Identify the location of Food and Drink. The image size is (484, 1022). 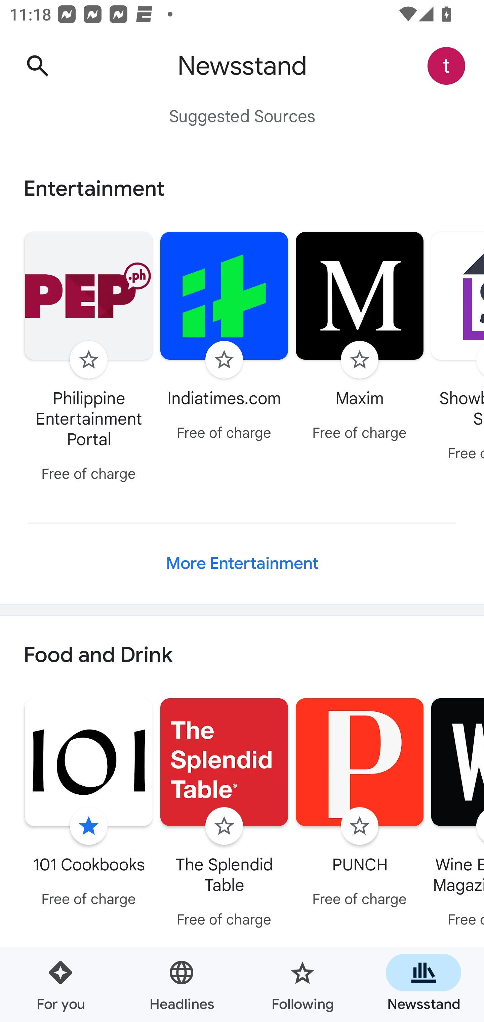
(242, 656).